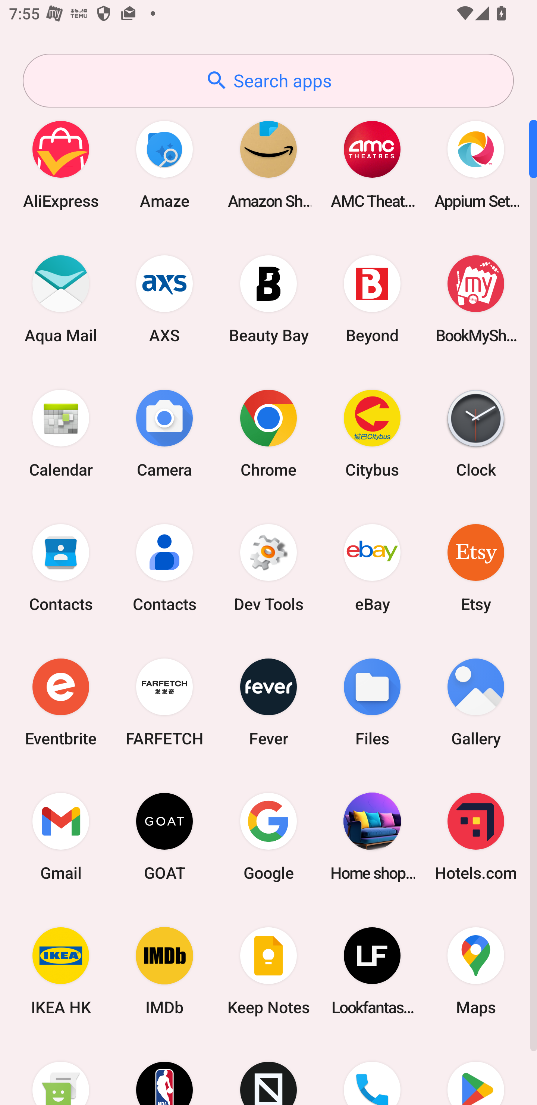 The image size is (537, 1105). What do you see at coordinates (164, 299) in the screenshot?
I see `AXS` at bounding box center [164, 299].